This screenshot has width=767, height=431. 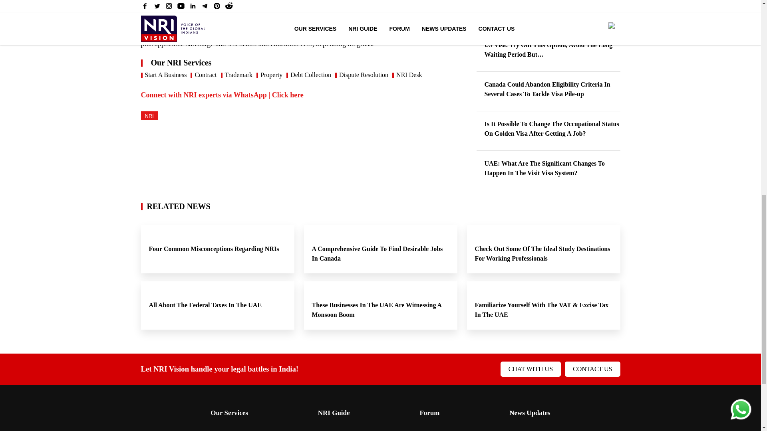 I want to click on NRI, so click(x=149, y=115).